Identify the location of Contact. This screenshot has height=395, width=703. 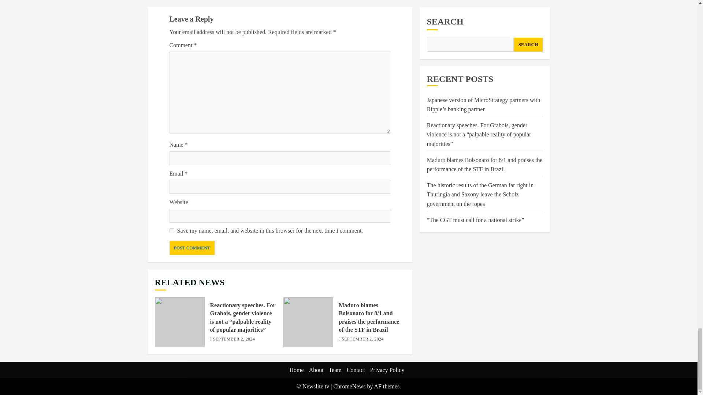
(356, 370).